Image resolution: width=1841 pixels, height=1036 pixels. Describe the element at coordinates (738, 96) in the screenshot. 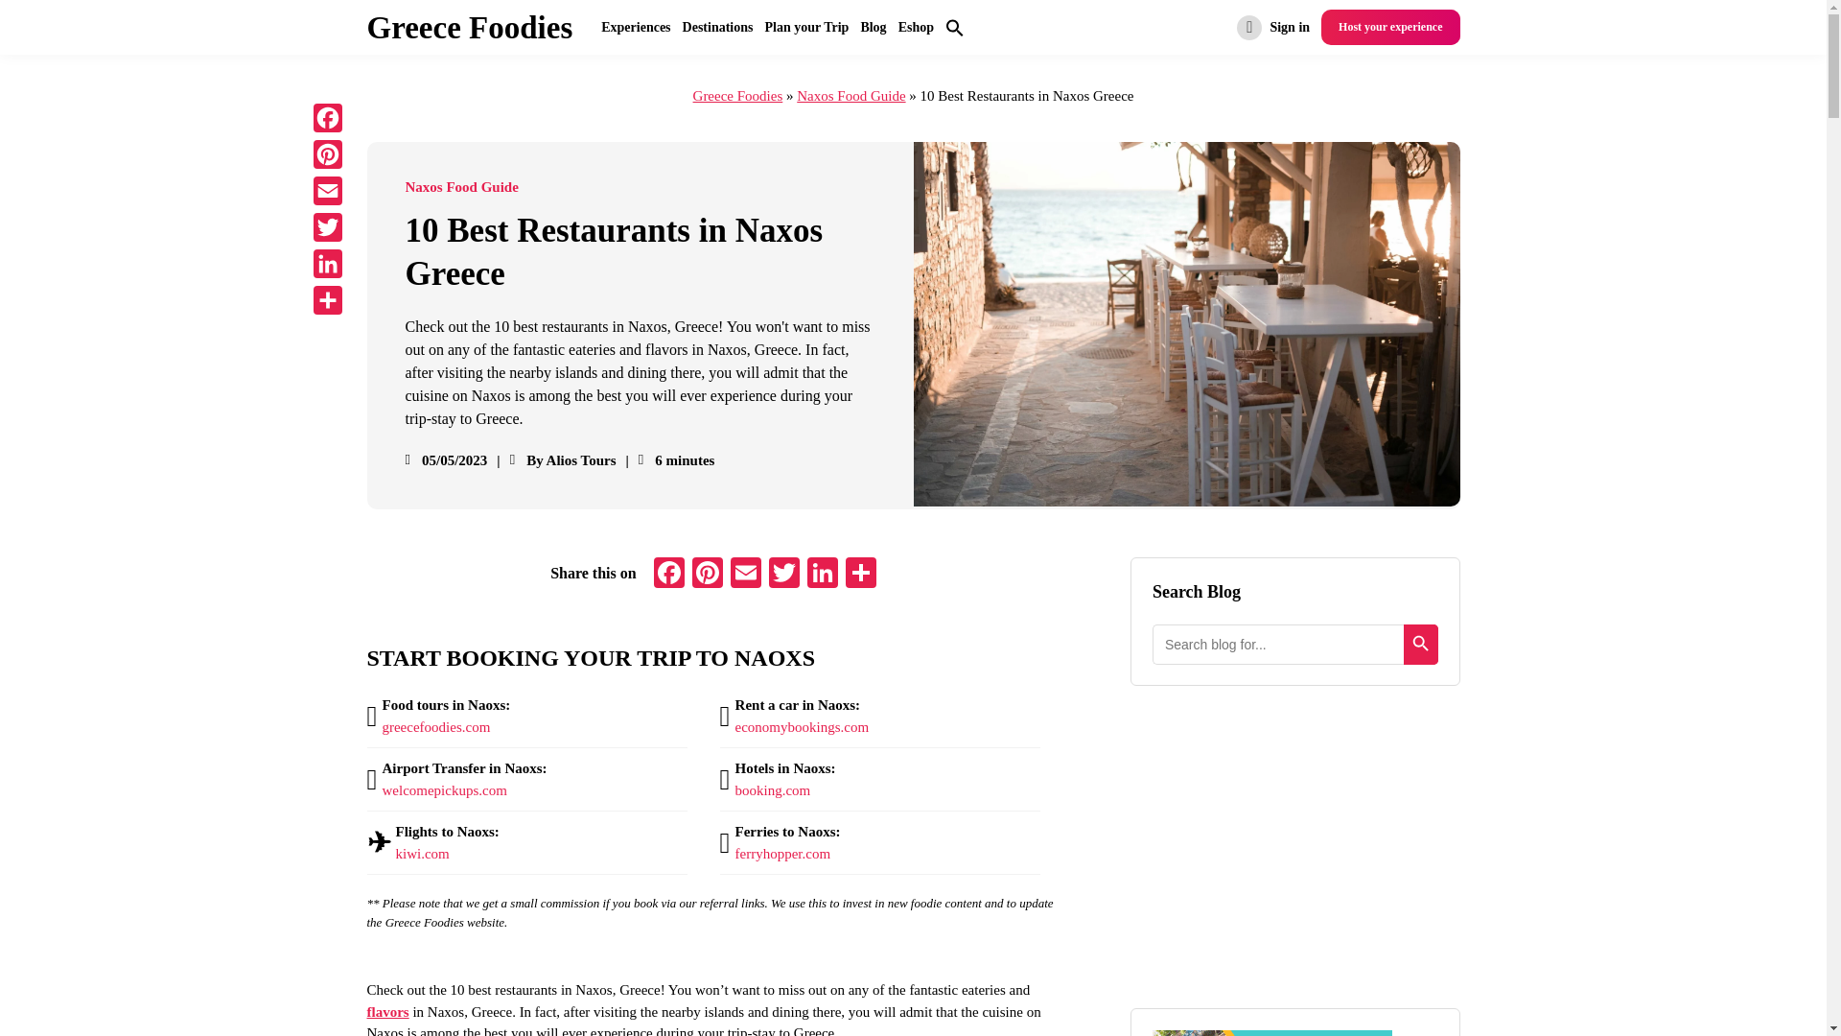

I see `Greece Foodies` at that location.